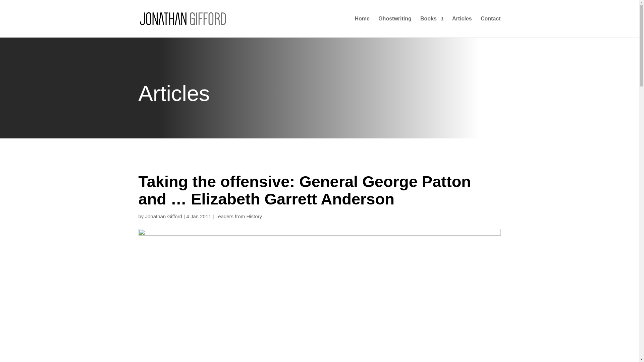 The height and width of the screenshot is (362, 644). I want to click on Books, so click(432, 27).